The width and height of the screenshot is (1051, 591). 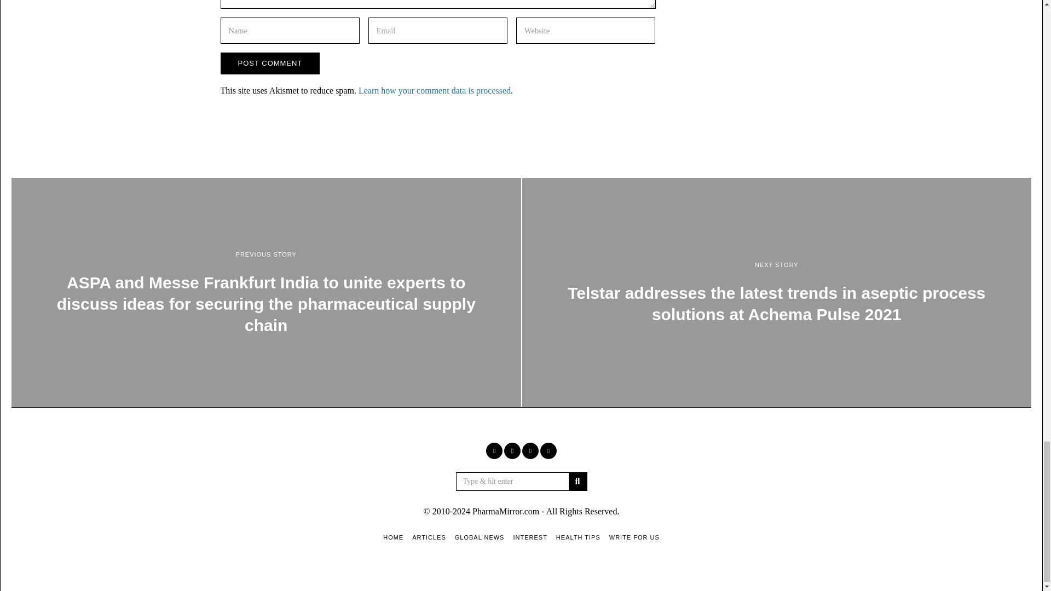 I want to click on LinkedIn, so click(x=530, y=451).